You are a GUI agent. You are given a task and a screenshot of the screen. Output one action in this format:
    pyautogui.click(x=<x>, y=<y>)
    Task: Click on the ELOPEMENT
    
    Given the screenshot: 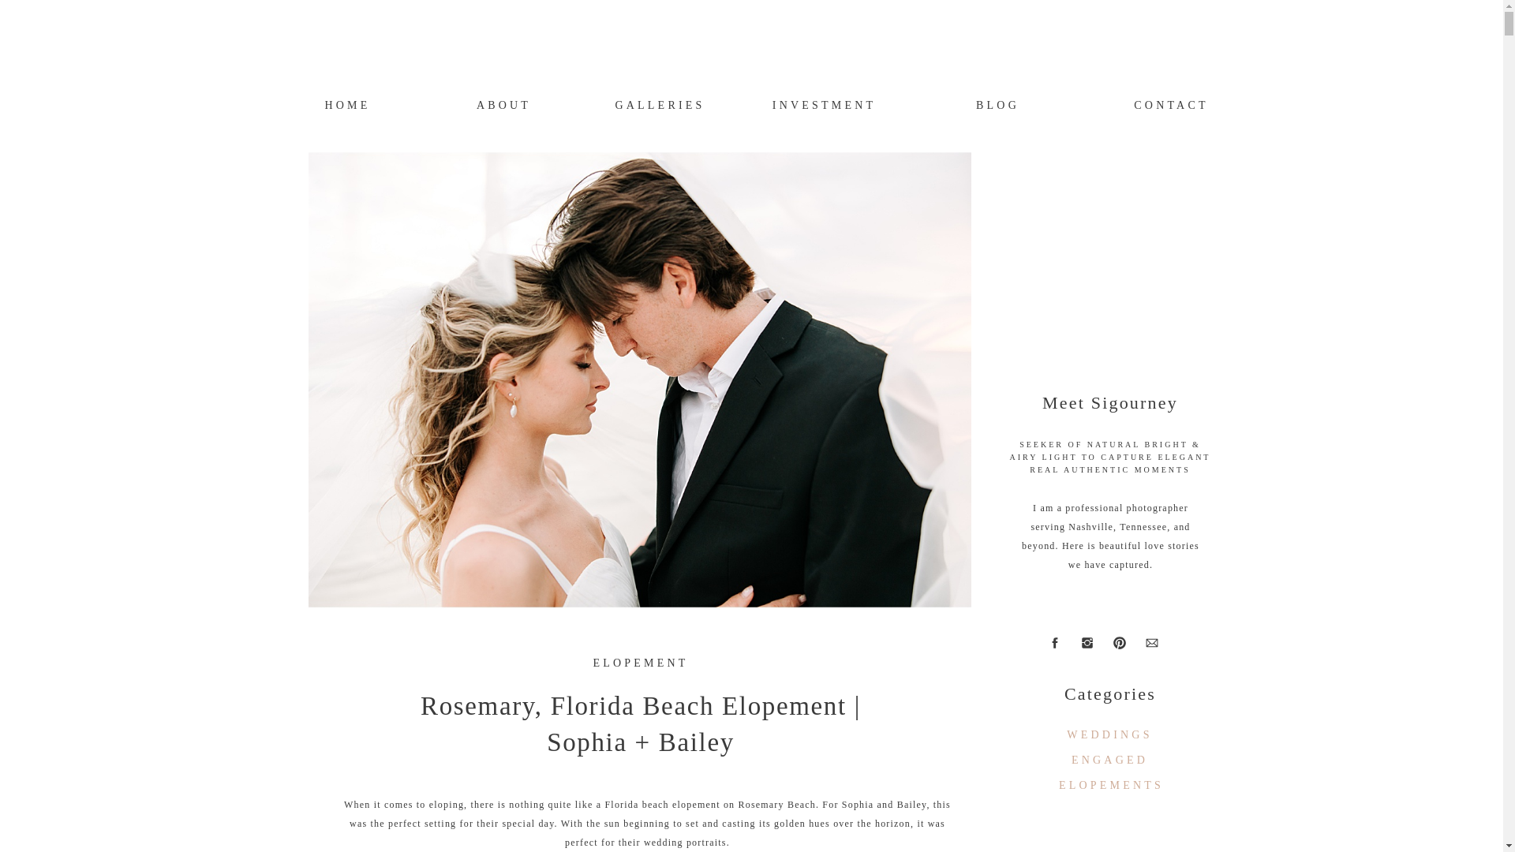 What is the action you would take?
    pyautogui.click(x=639, y=663)
    